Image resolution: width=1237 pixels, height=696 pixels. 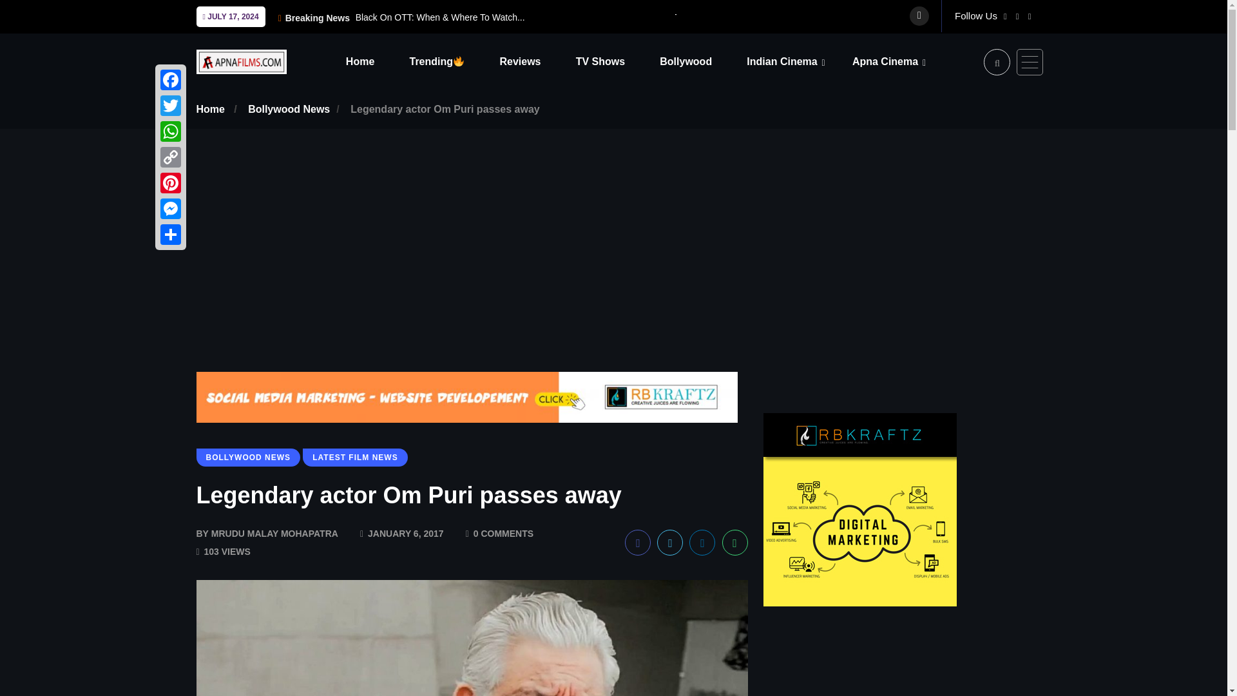 What do you see at coordinates (616, 61) in the screenshot?
I see `TV Shows` at bounding box center [616, 61].